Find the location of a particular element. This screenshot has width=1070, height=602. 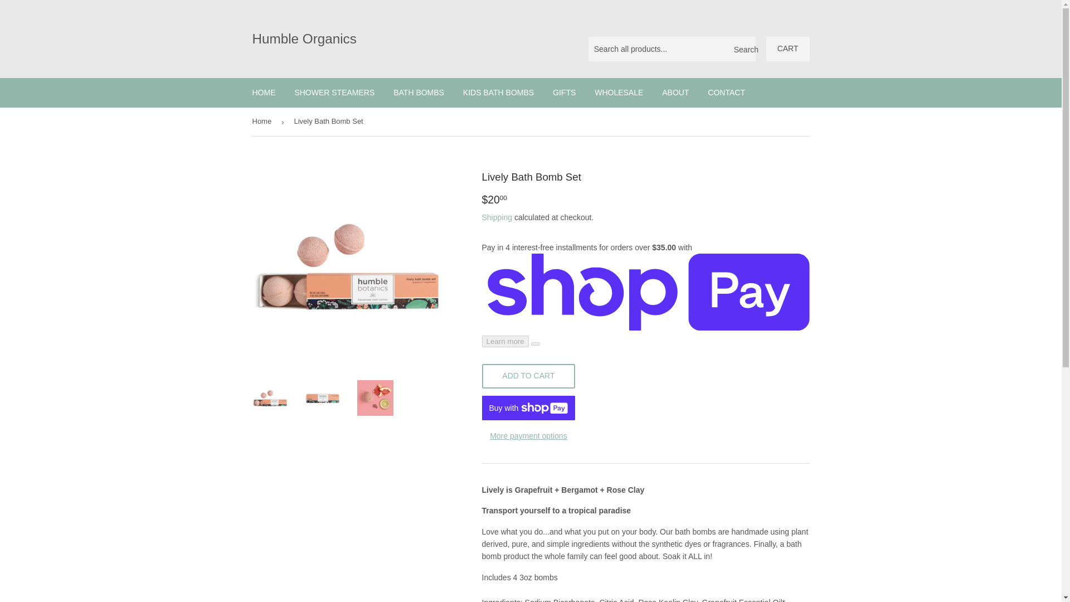

Humble Organics is located at coordinates (391, 39).